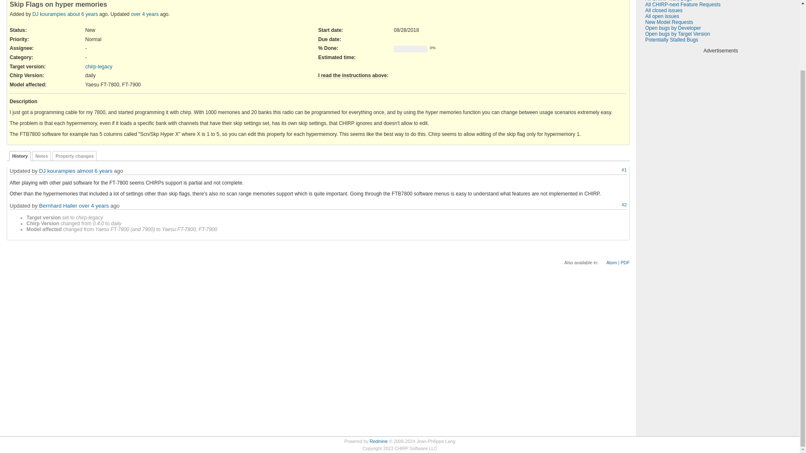 This screenshot has height=453, width=806. I want to click on over 4 years, so click(144, 14).